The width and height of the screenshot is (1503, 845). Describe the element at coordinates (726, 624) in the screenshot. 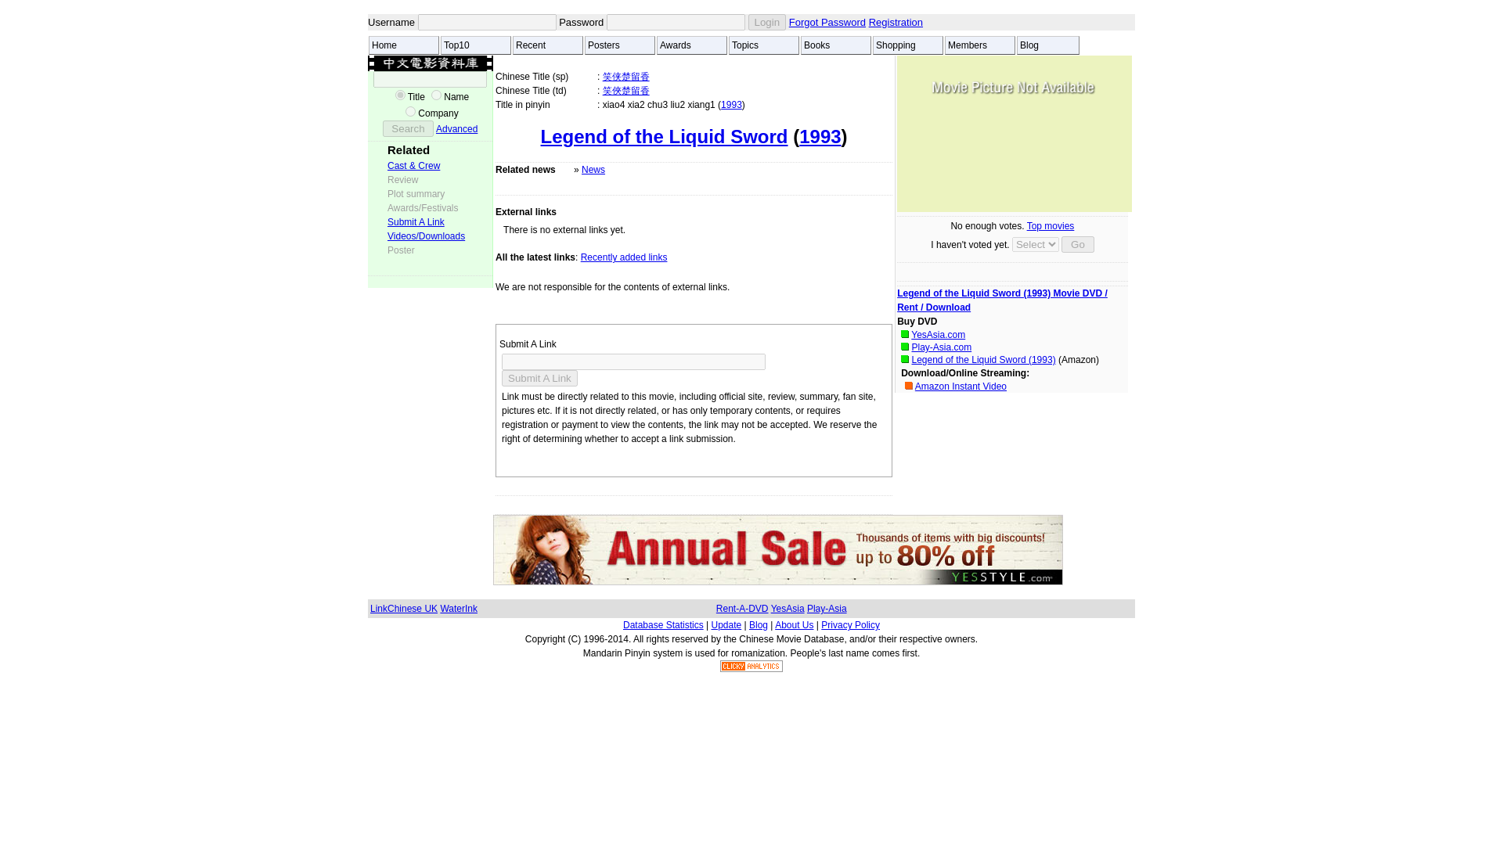

I see `Site Update` at that location.